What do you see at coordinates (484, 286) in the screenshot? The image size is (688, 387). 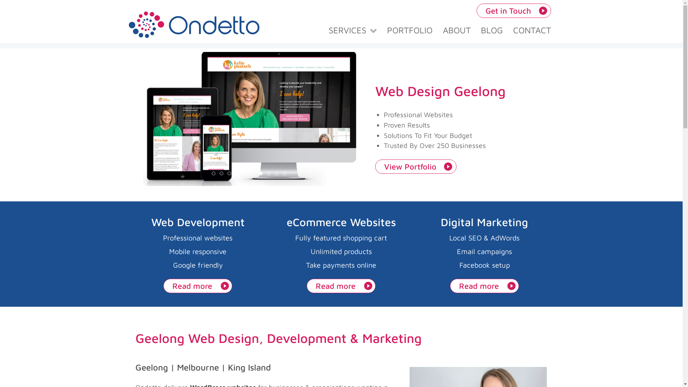 I see `Read more` at bounding box center [484, 286].